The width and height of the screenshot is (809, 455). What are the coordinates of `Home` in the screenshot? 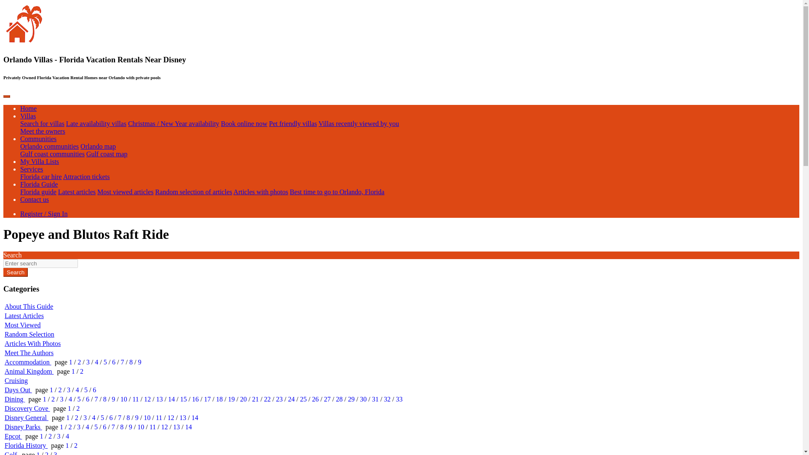 It's located at (28, 108).